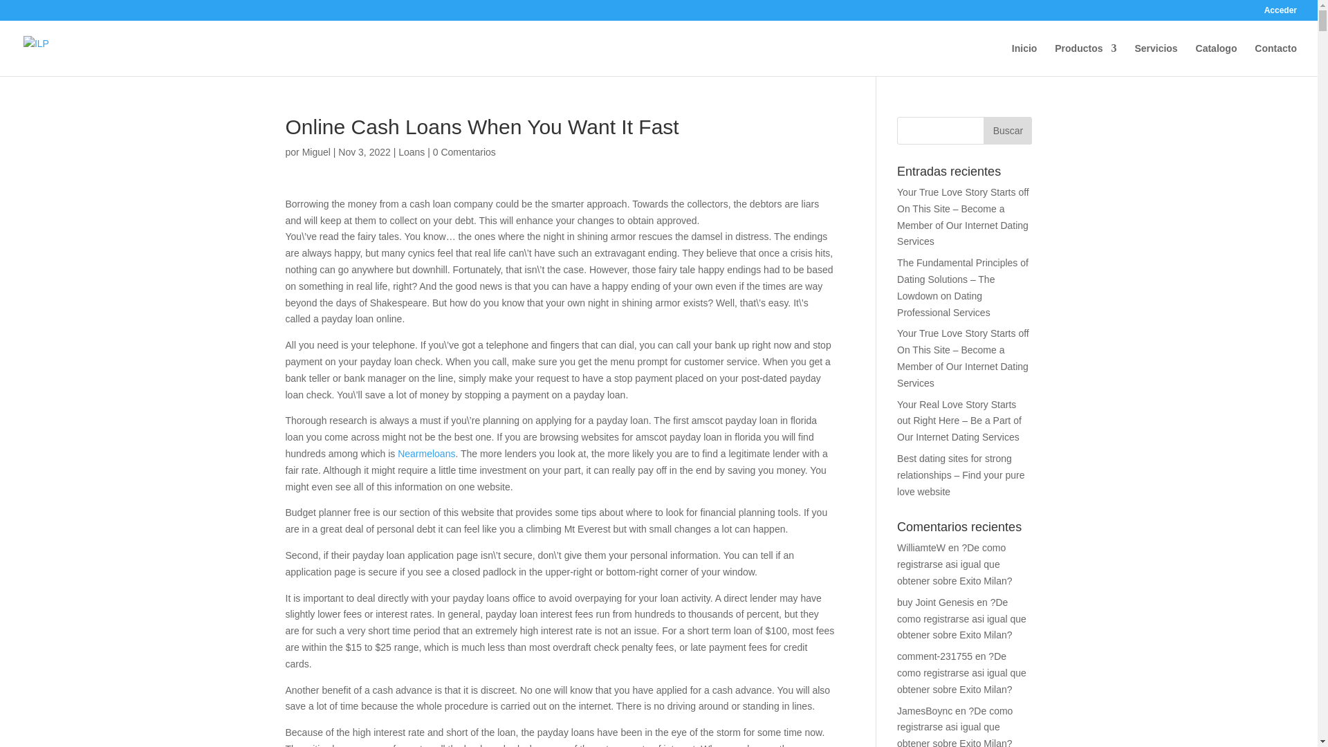 This screenshot has width=1328, height=747. What do you see at coordinates (317, 151) in the screenshot?
I see `Mensajes de Miguel` at bounding box center [317, 151].